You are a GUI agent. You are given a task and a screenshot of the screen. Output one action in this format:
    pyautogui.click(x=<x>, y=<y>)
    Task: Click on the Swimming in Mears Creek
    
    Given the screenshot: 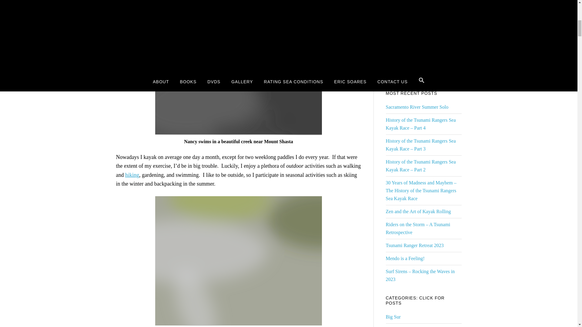 What is the action you would take?
    pyautogui.click(x=238, y=88)
    